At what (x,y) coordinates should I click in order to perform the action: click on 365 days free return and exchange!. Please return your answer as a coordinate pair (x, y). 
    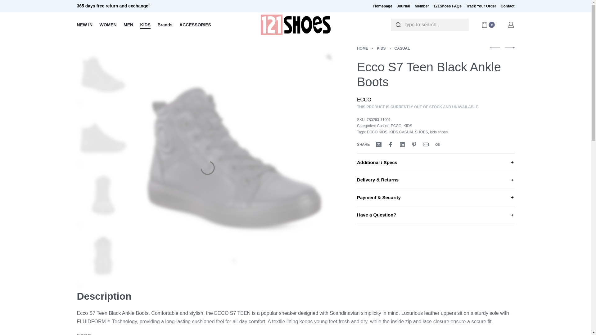
    Looking at the image, I should click on (184, 6).